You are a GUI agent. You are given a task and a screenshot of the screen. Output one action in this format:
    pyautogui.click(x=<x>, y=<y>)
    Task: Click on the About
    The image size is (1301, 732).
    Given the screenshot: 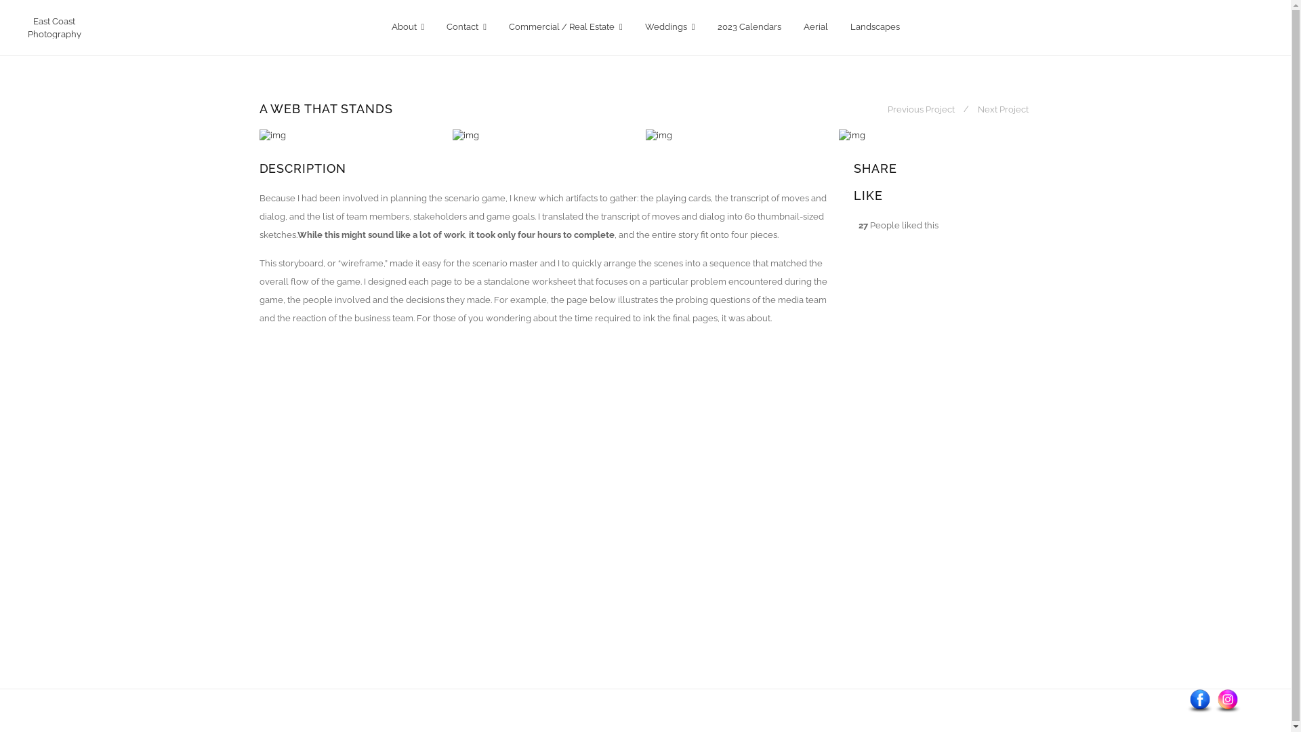 What is the action you would take?
    pyautogui.click(x=408, y=27)
    